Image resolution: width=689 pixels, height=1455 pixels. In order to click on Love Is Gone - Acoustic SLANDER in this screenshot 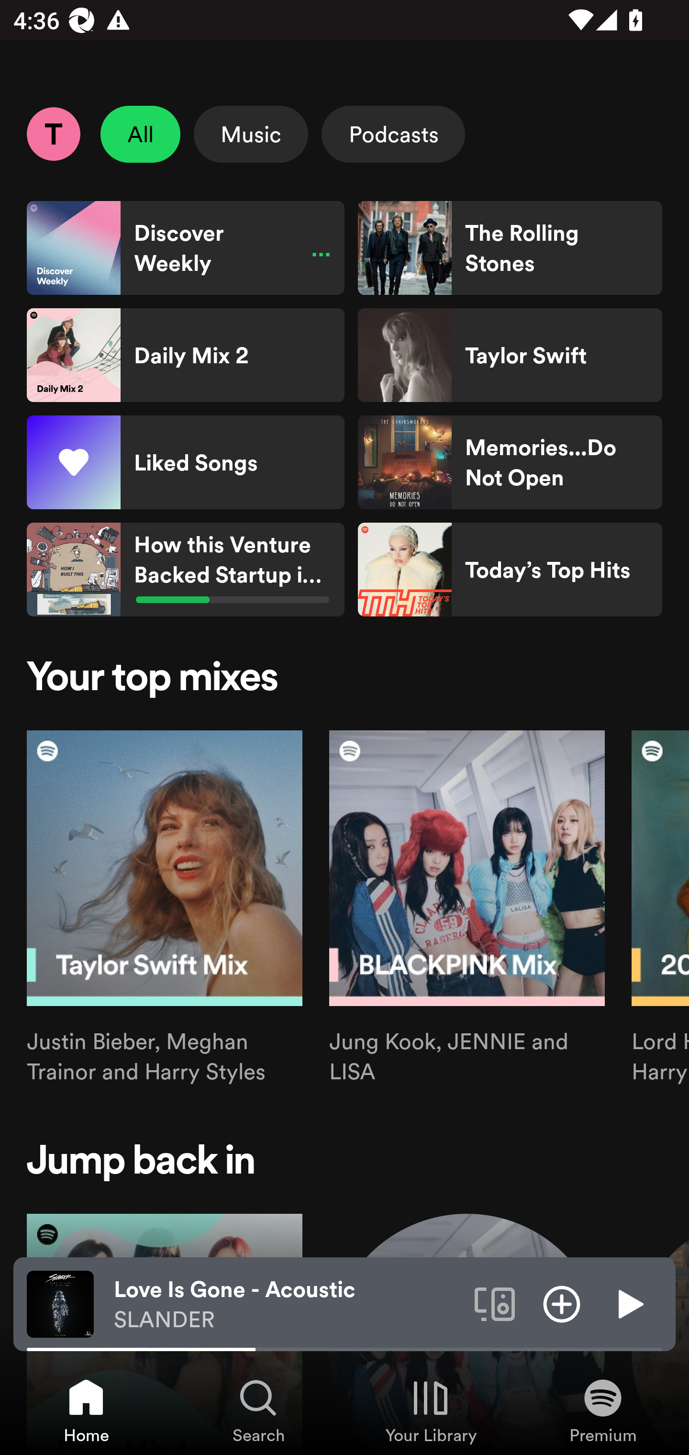, I will do `click(287, 1304)`.